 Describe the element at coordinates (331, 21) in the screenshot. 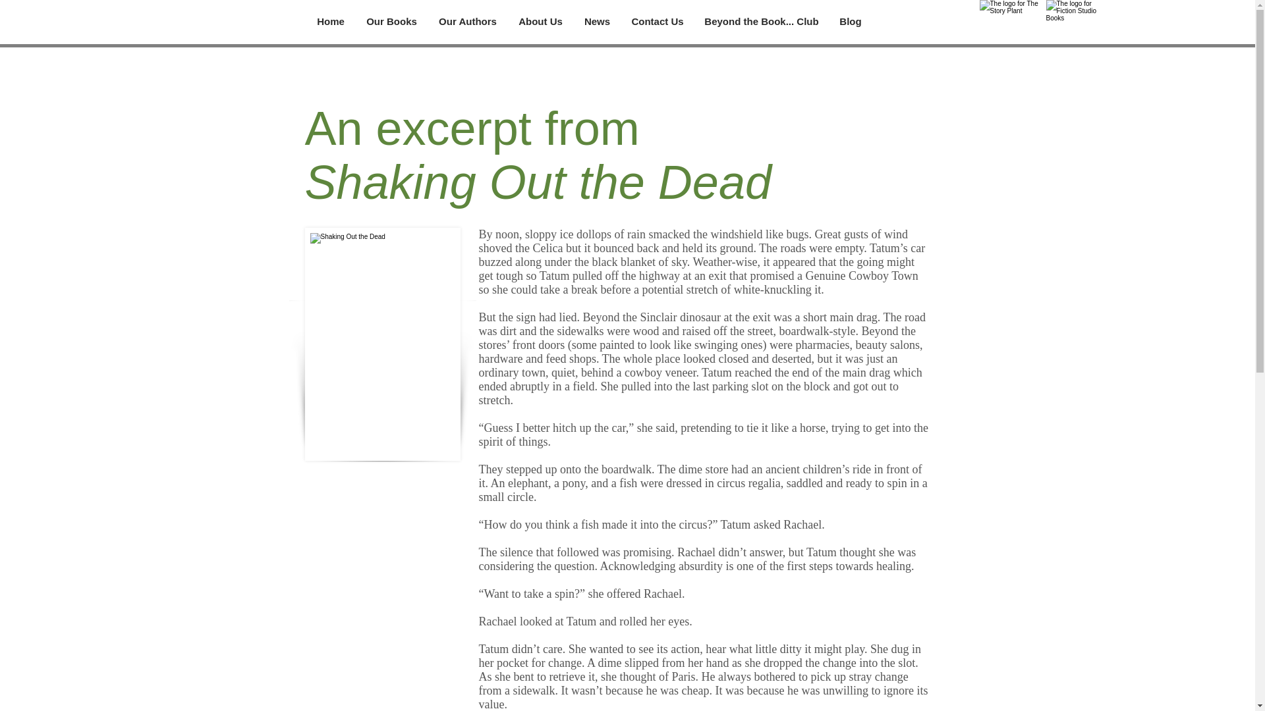

I see `Home` at that location.